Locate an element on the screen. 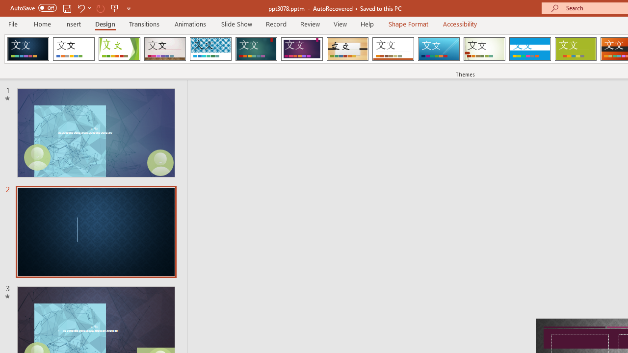 The image size is (628, 353). Wisp is located at coordinates (484, 49).